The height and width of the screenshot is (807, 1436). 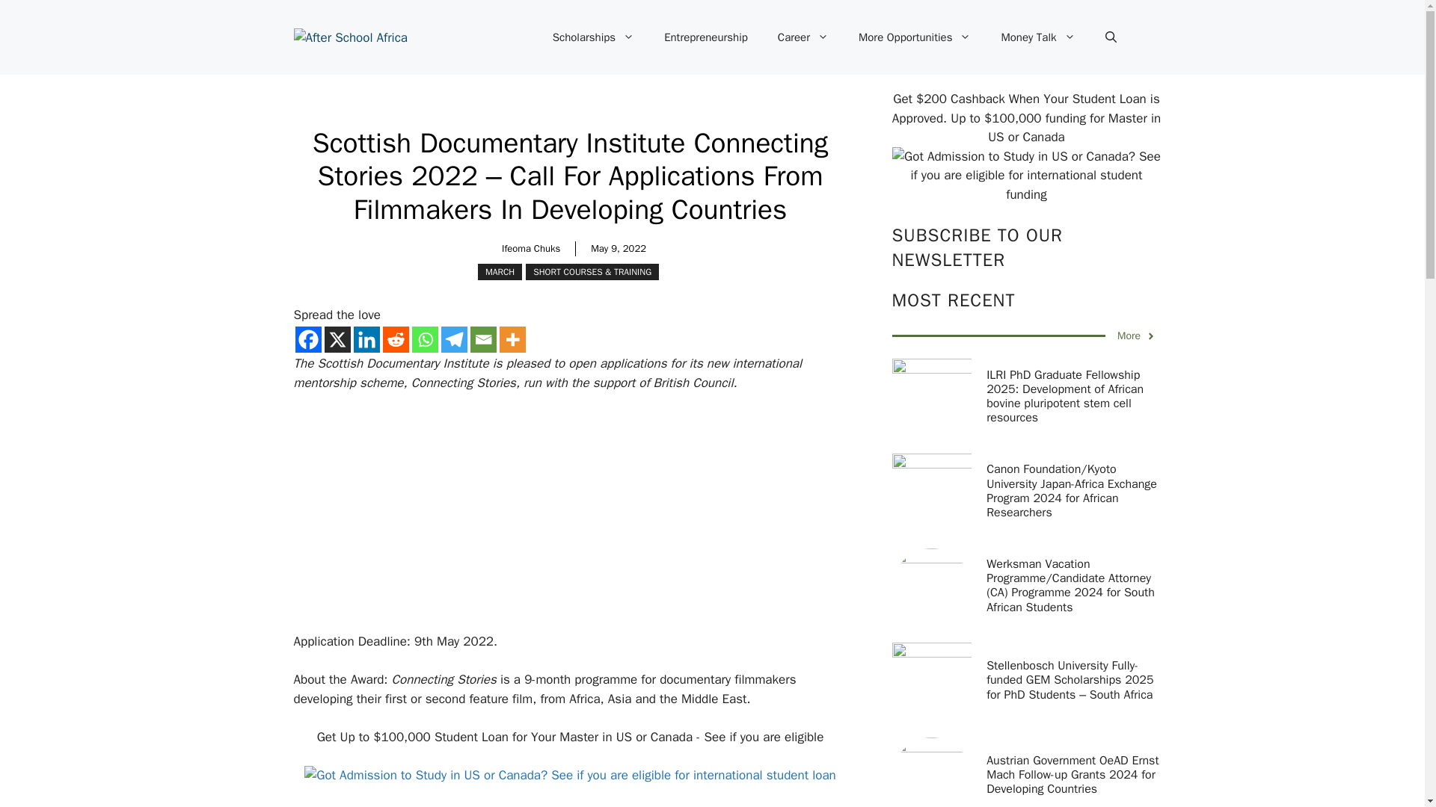 What do you see at coordinates (1037, 37) in the screenshot?
I see `Money Talk` at bounding box center [1037, 37].